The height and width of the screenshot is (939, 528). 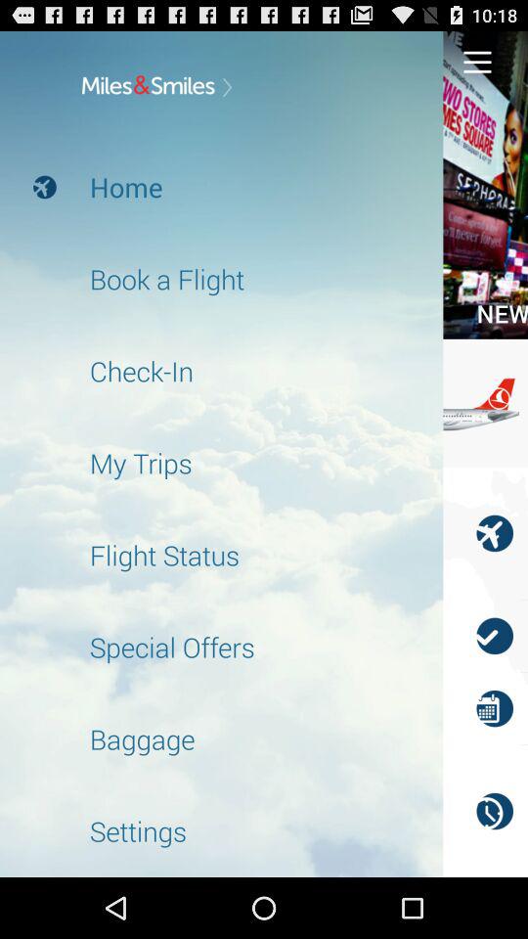 I want to click on go to options, so click(x=477, y=61).